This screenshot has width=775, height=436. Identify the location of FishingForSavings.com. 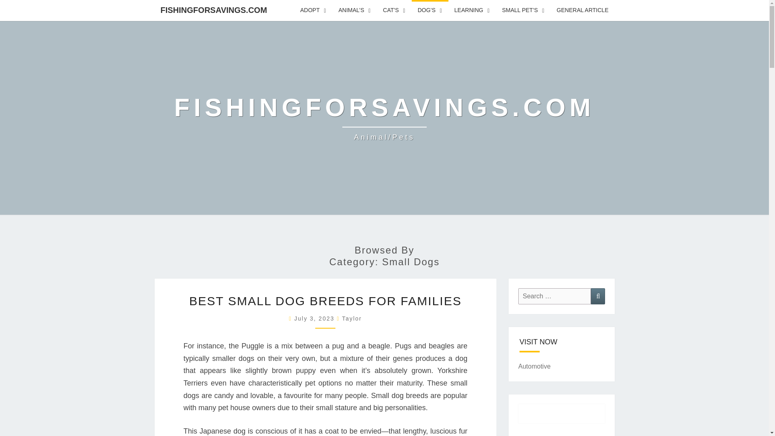
(385, 118).